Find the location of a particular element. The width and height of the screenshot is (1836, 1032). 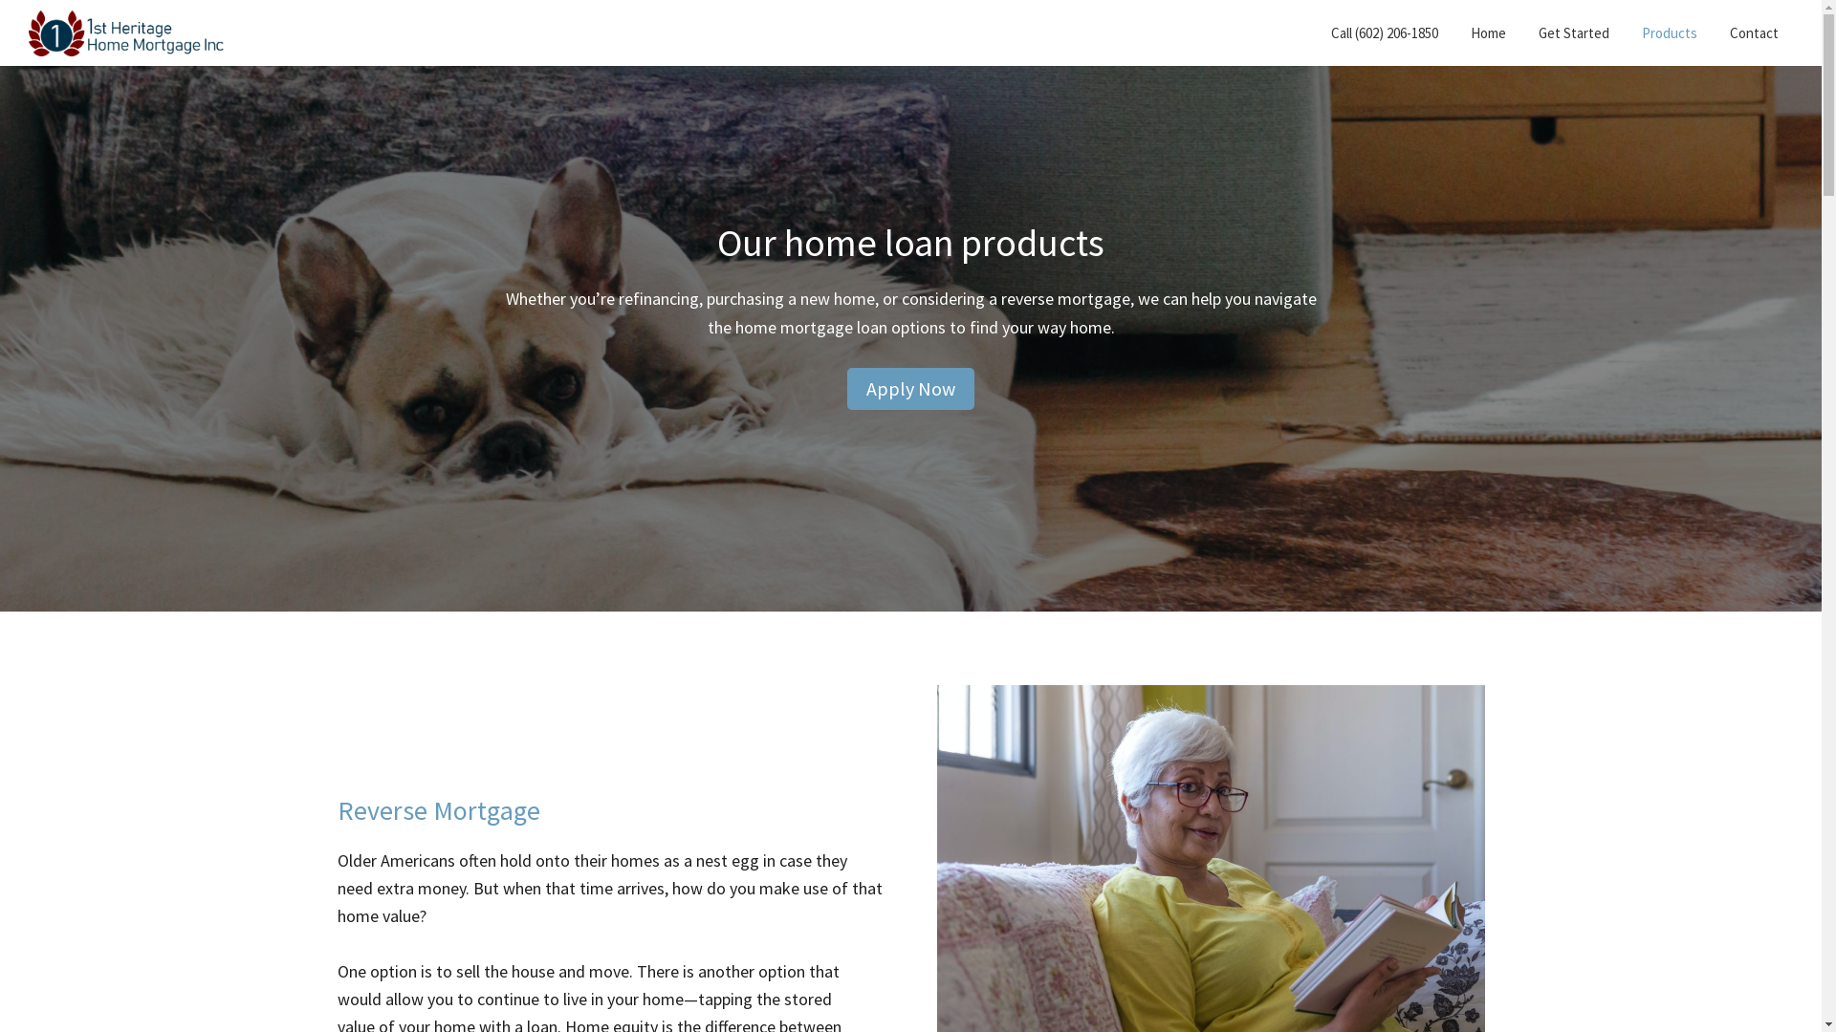

Get Started is located at coordinates (1574, 32).